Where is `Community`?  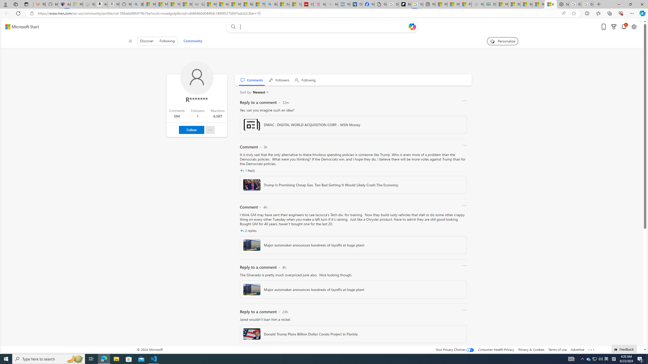 Community is located at coordinates (193, 41).